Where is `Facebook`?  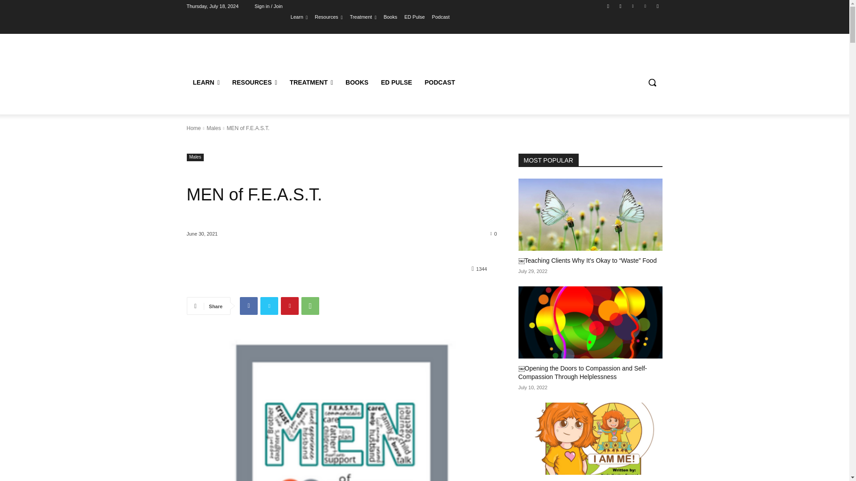 Facebook is located at coordinates (248, 306).